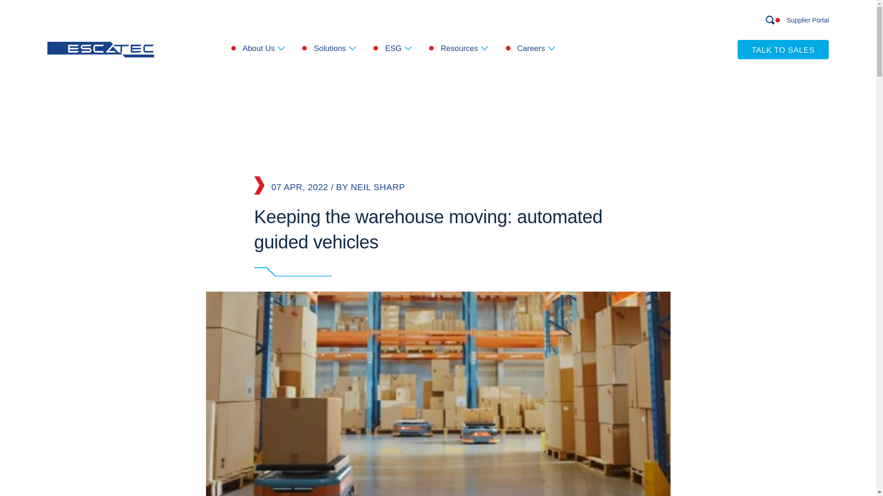 This screenshot has width=883, height=496. I want to click on About Us, so click(264, 48).